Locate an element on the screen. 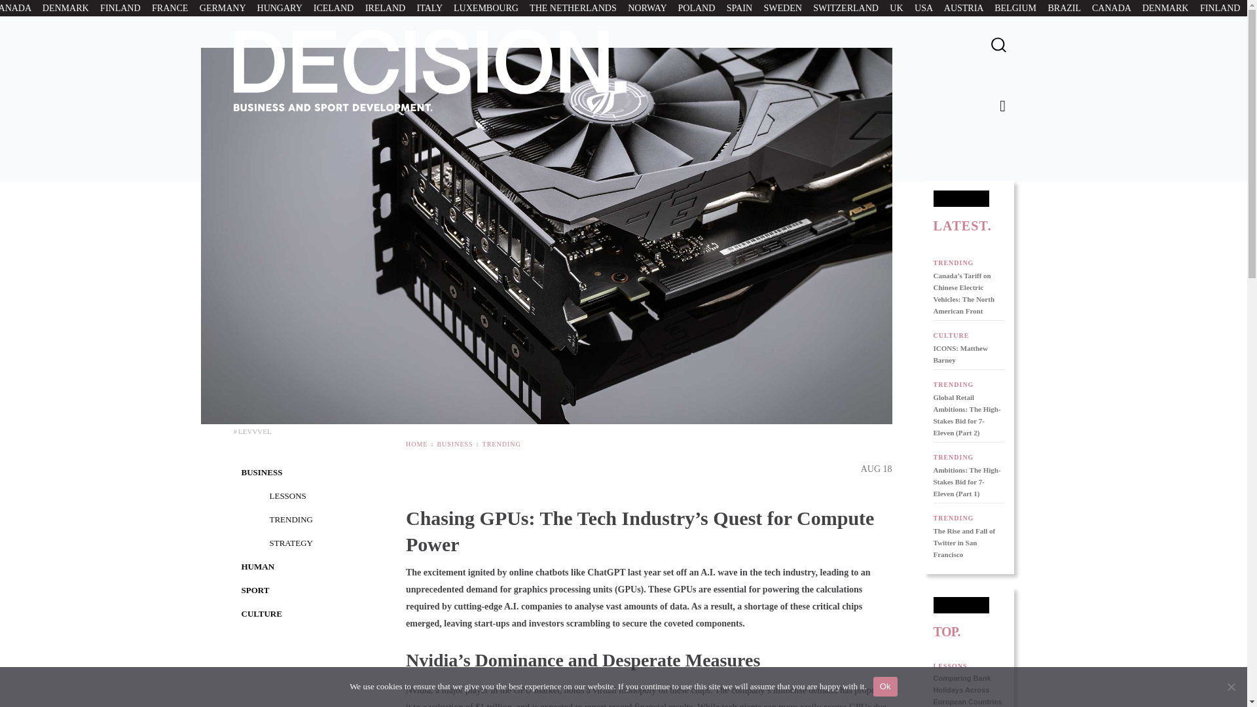 The height and width of the screenshot is (707, 1257). CULTURE is located at coordinates (261, 613).